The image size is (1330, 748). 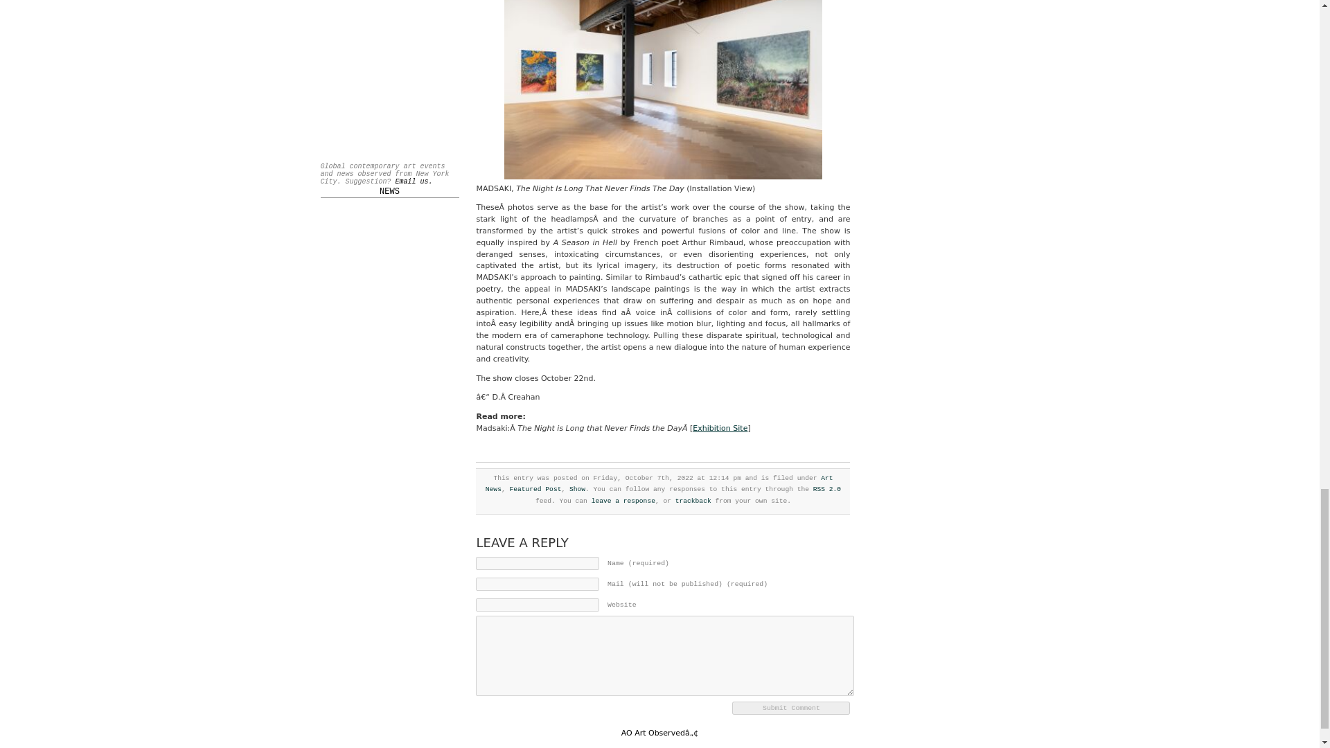 I want to click on Exhibition Site, so click(x=720, y=428).